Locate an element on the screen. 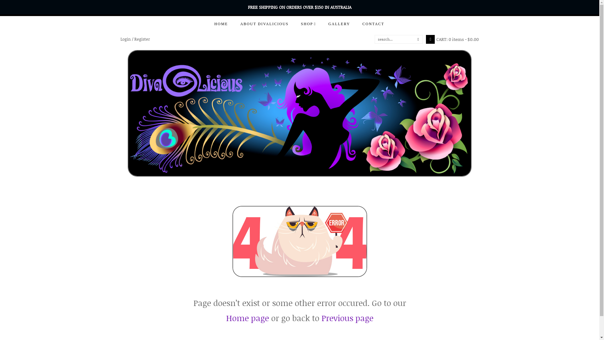 Image resolution: width=604 pixels, height=340 pixels. Previous page is located at coordinates (347, 318).